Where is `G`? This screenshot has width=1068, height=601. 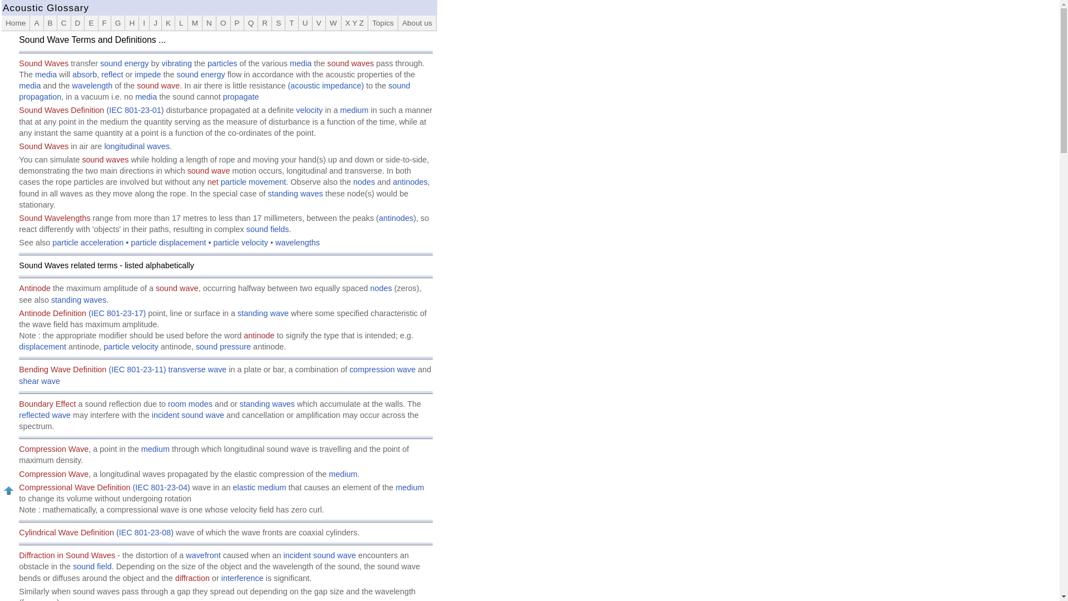 G is located at coordinates (118, 23).